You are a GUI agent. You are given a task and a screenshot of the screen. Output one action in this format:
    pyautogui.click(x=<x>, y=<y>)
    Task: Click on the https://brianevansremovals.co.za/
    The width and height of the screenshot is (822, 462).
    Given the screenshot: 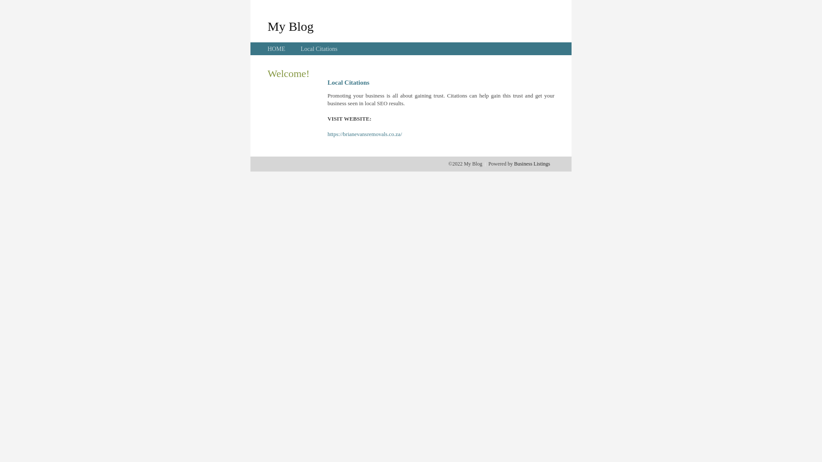 What is the action you would take?
    pyautogui.click(x=365, y=134)
    